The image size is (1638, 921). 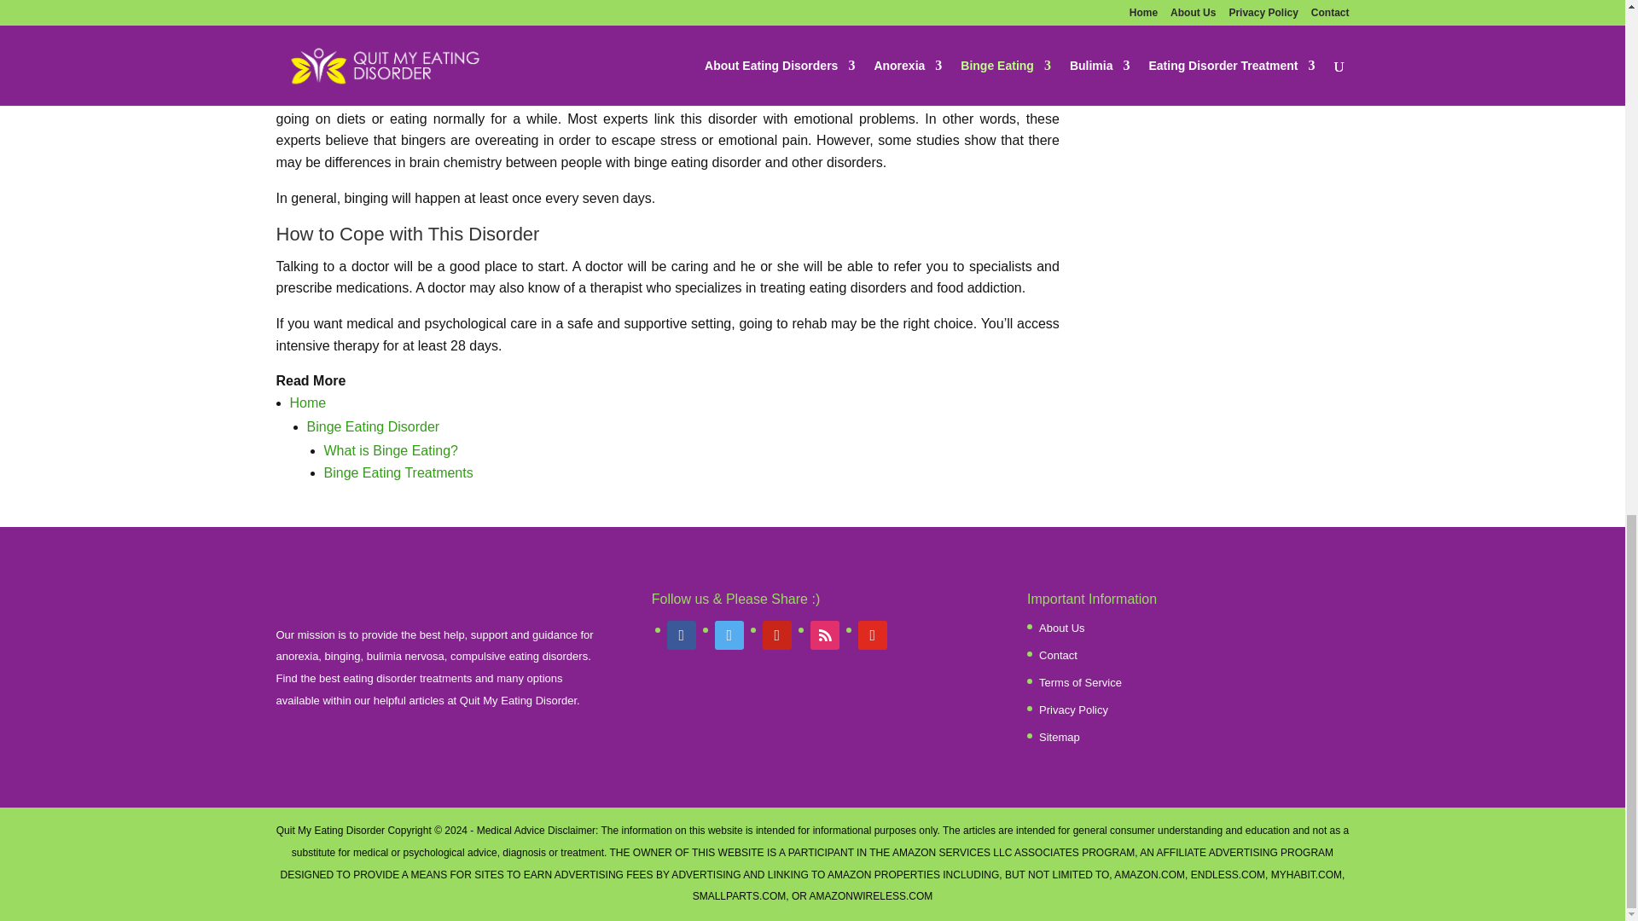 What do you see at coordinates (681, 633) in the screenshot?
I see `Facebook` at bounding box center [681, 633].